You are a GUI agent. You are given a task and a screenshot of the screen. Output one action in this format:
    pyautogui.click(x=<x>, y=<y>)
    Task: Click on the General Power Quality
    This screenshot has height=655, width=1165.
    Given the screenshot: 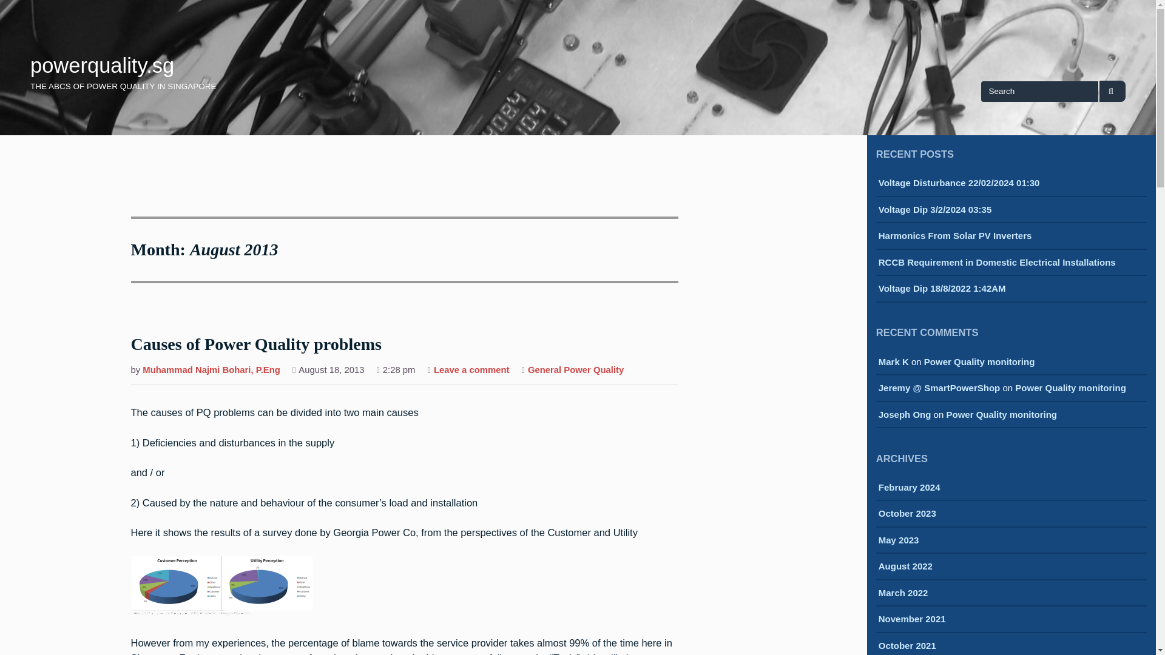 What is the action you would take?
    pyautogui.click(x=575, y=371)
    